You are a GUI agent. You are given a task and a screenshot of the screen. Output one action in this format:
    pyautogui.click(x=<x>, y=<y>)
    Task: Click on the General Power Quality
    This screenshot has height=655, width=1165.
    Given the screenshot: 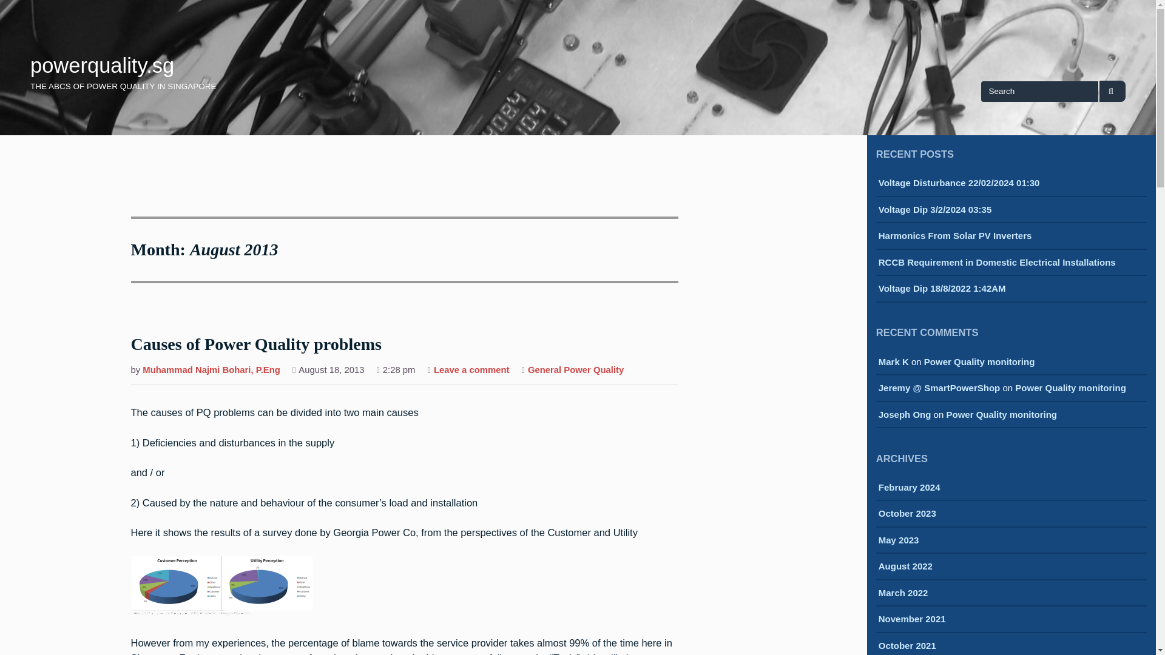 What is the action you would take?
    pyautogui.click(x=575, y=371)
    